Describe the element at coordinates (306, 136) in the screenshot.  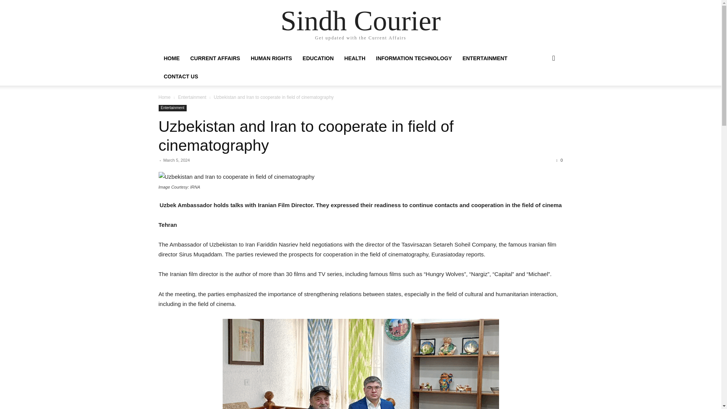
I see `Uzbekistan and Iran to cooperate in field of cinematography` at that location.